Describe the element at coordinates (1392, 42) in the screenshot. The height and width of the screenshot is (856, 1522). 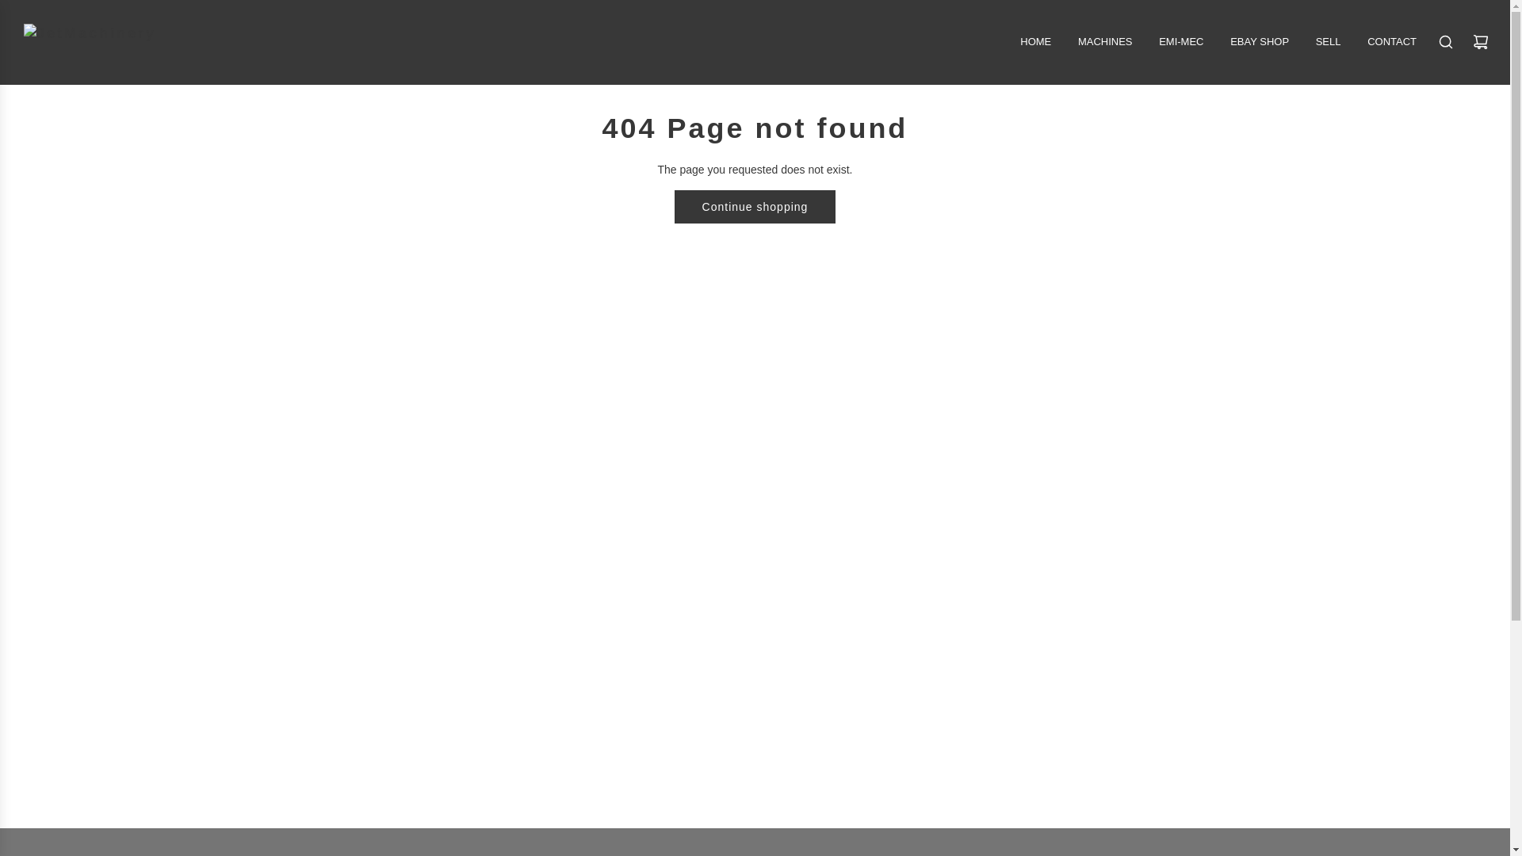
I see `CONTACT` at that location.